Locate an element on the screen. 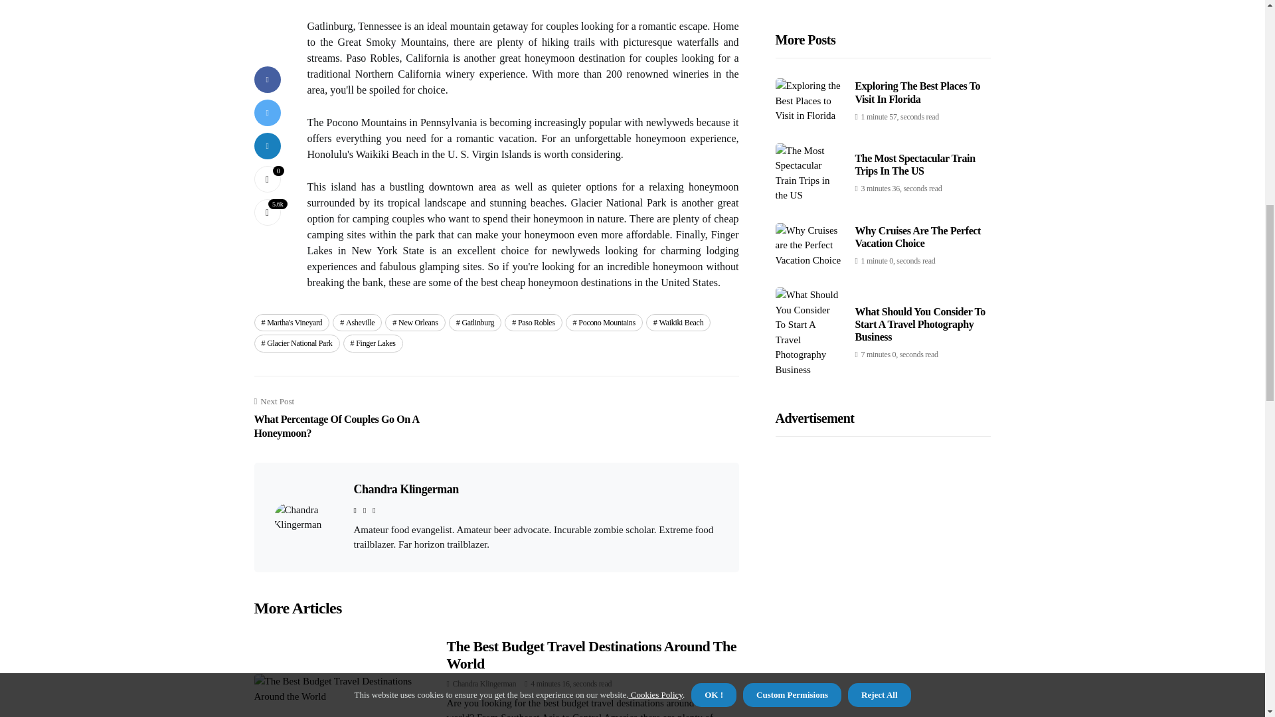  Chandra Klingerman is located at coordinates (405, 489).